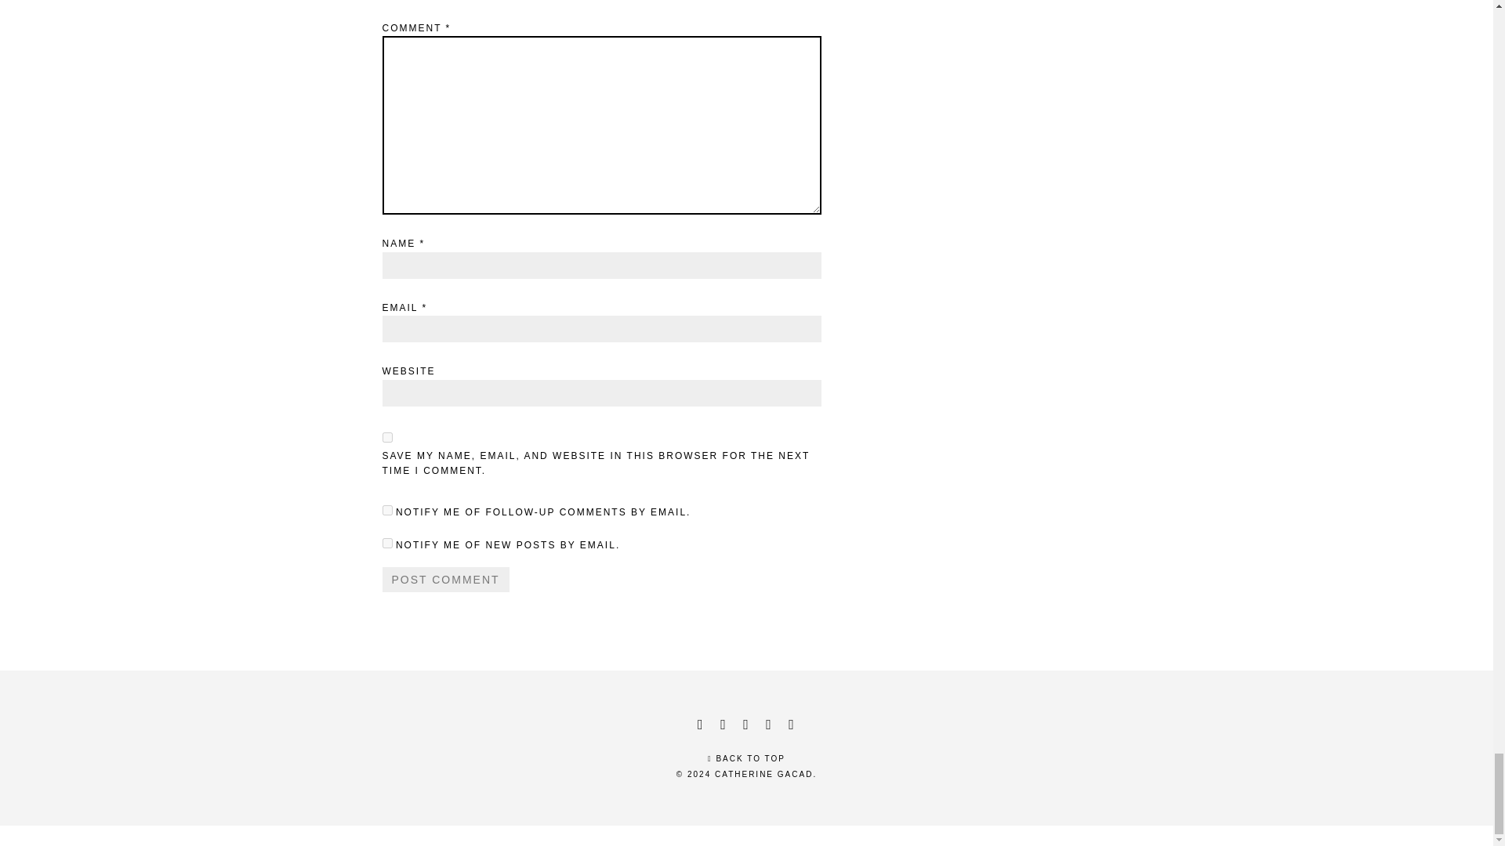 The height and width of the screenshot is (846, 1505). Describe the element at coordinates (387, 437) in the screenshot. I see `yes` at that location.